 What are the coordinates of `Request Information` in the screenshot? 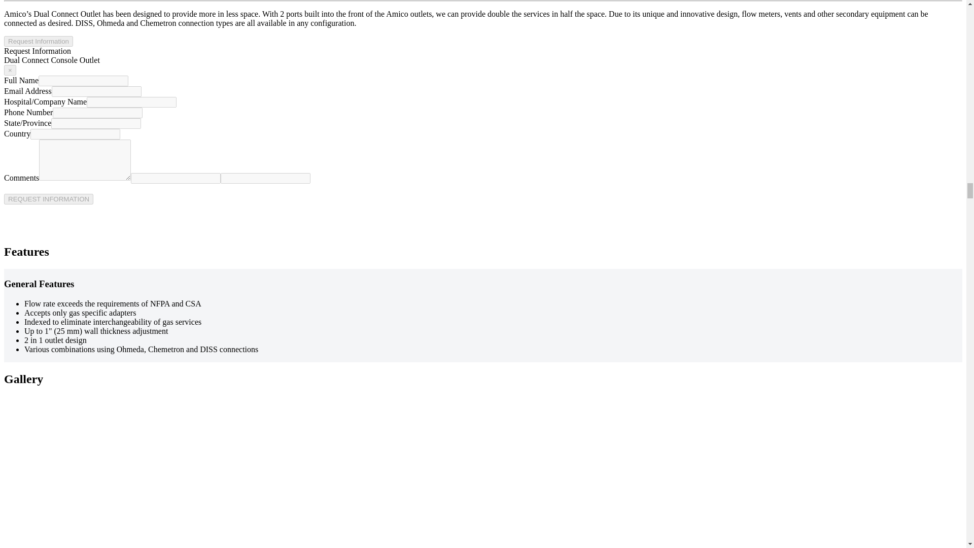 It's located at (39, 41).